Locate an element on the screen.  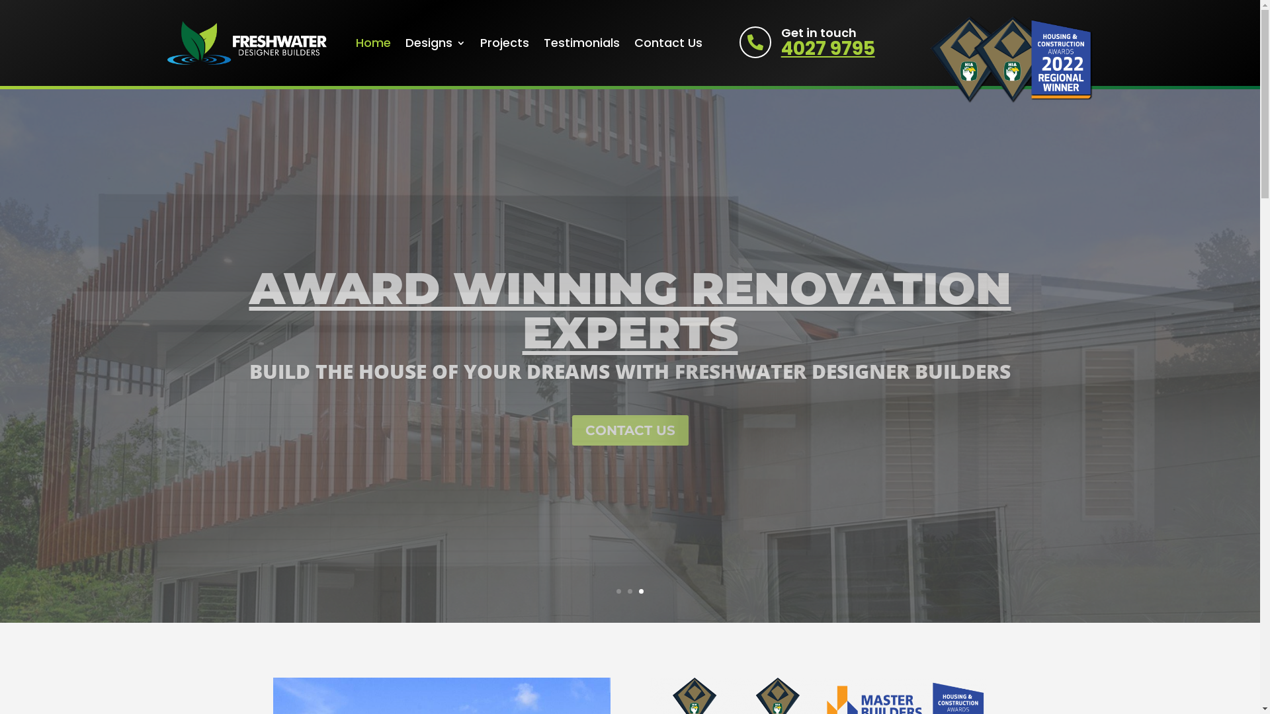
Contact Us is located at coordinates (668, 43).